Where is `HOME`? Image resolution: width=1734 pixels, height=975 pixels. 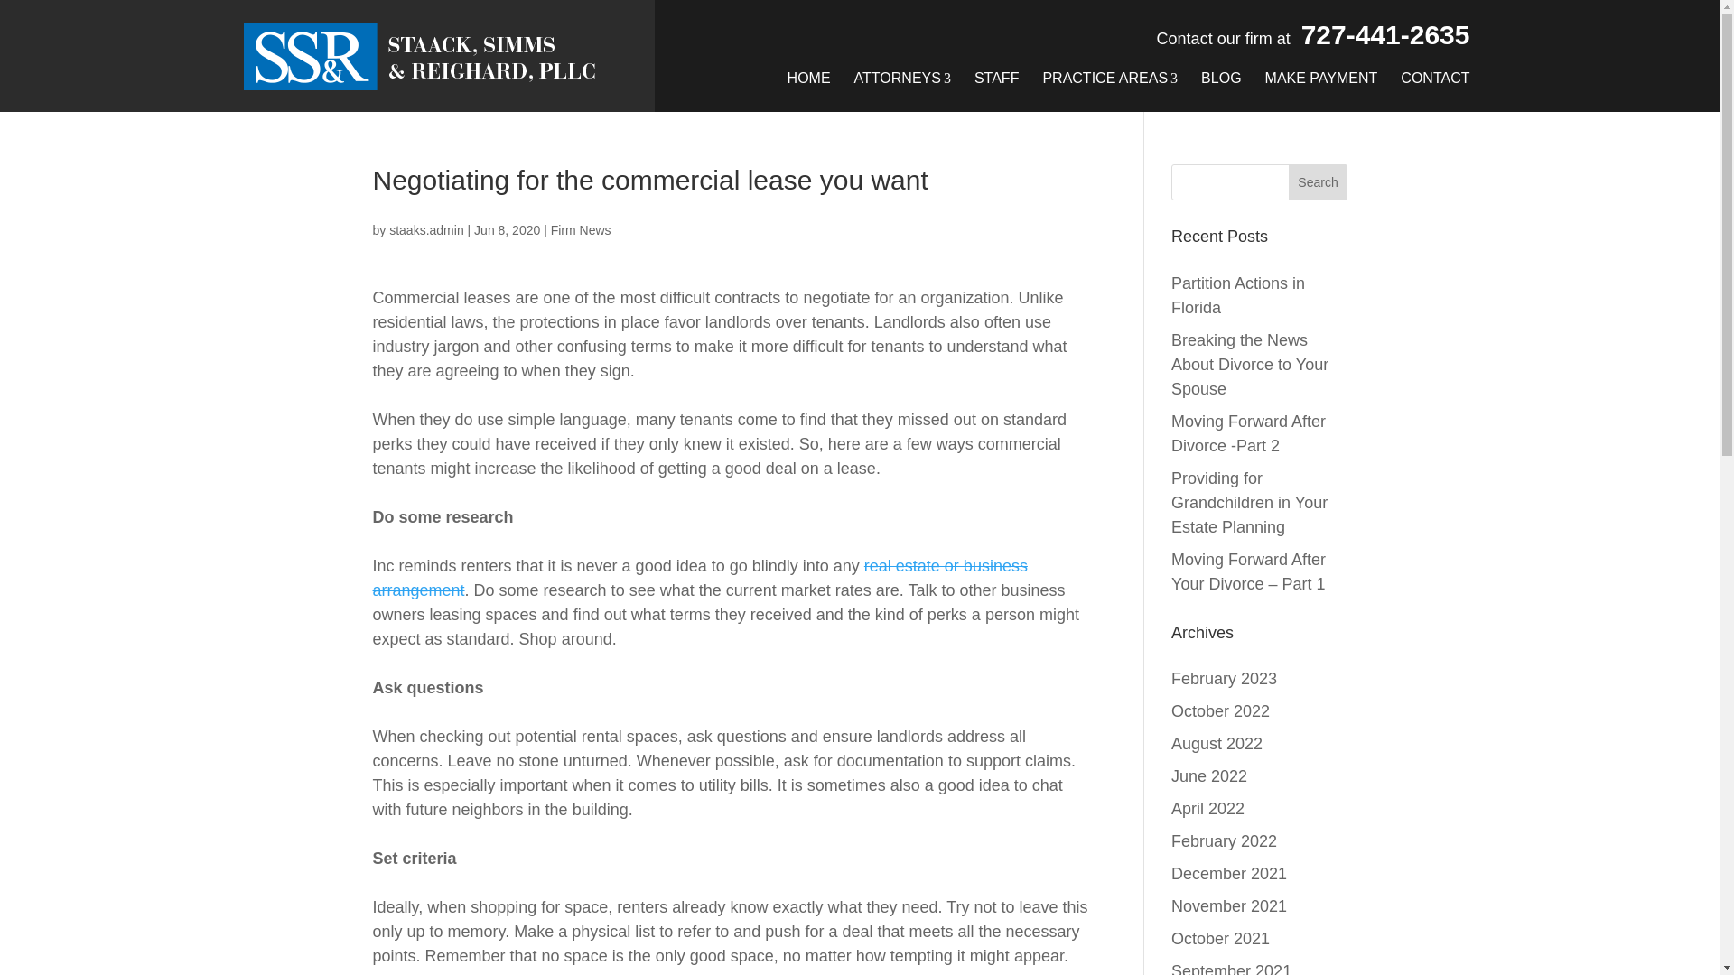
HOME is located at coordinates (809, 78).